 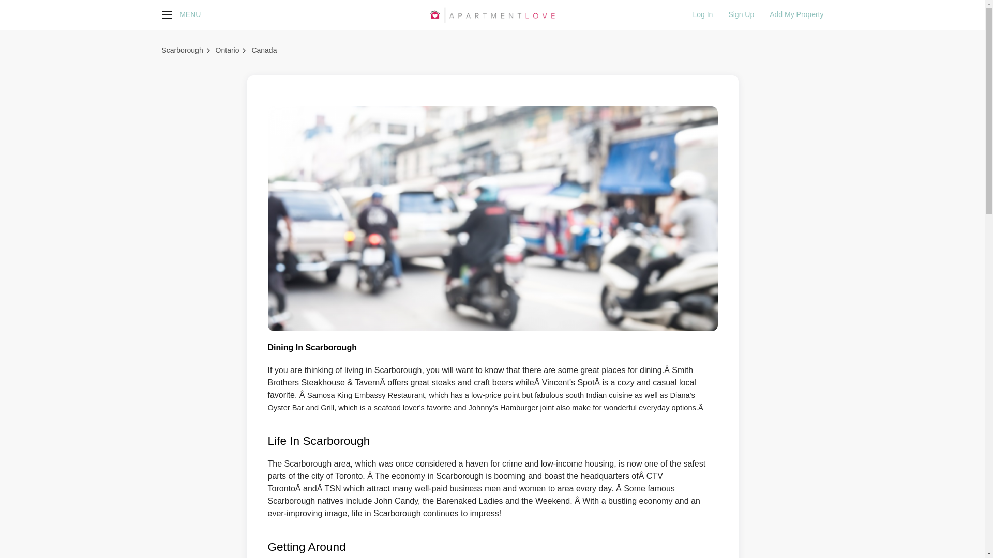 I want to click on Sign Up, so click(x=733, y=14).